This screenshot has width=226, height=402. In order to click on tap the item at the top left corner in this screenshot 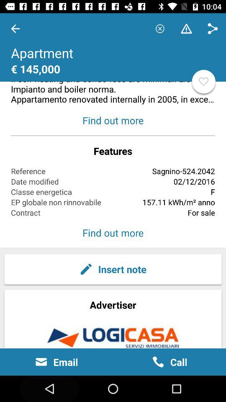, I will do `click(15, 28)`.